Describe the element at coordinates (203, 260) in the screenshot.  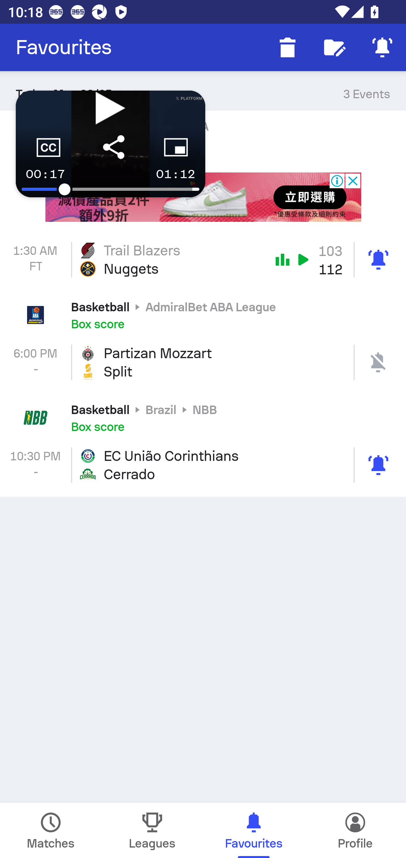
I see `1:30 AM FT Trail Blazers Nuggets 103 112` at that location.